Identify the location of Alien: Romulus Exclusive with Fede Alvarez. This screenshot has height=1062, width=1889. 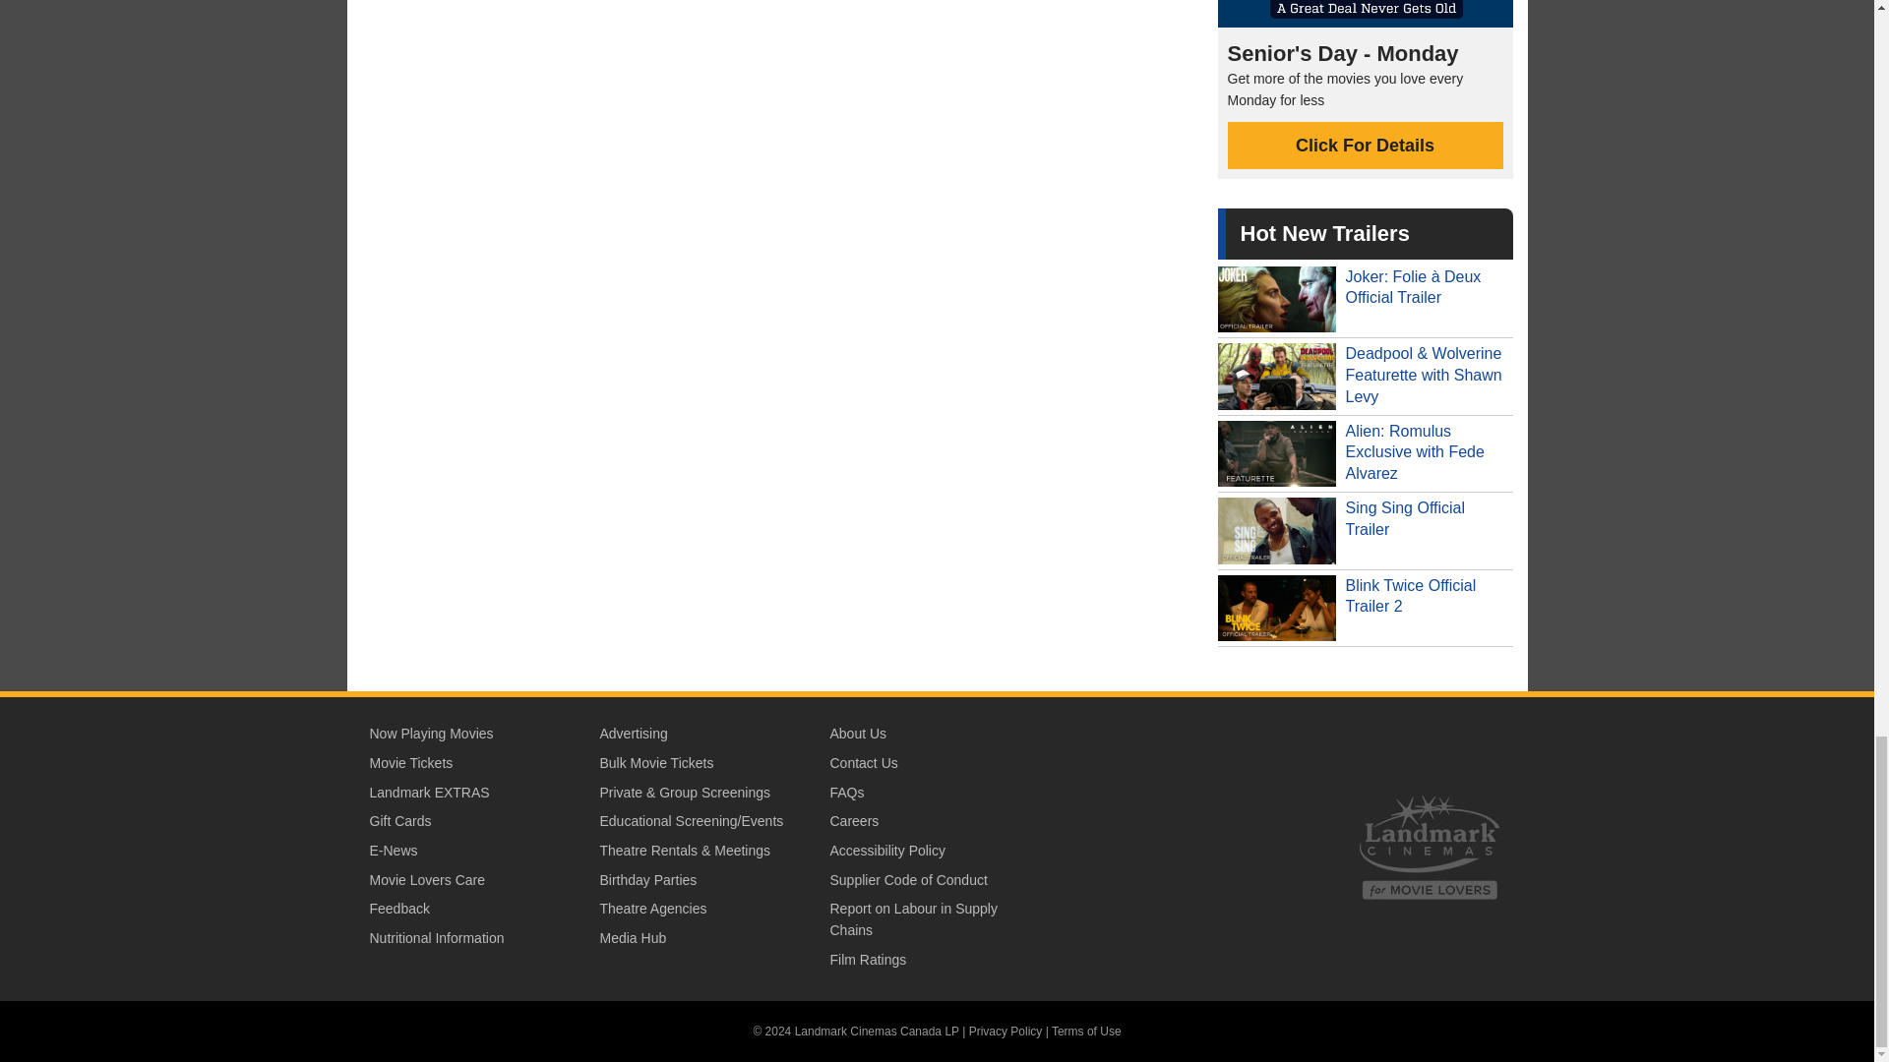
(1366, 454).